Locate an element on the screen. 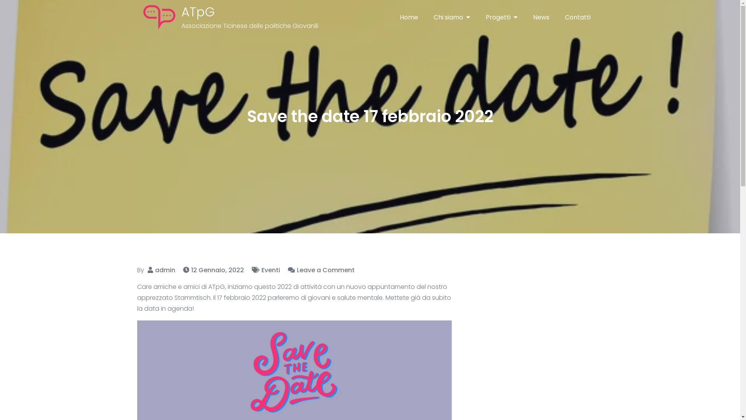 The width and height of the screenshot is (746, 420). Leave a Comment
on Save the date 17 febbraio 2022 is located at coordinates (321, 270).